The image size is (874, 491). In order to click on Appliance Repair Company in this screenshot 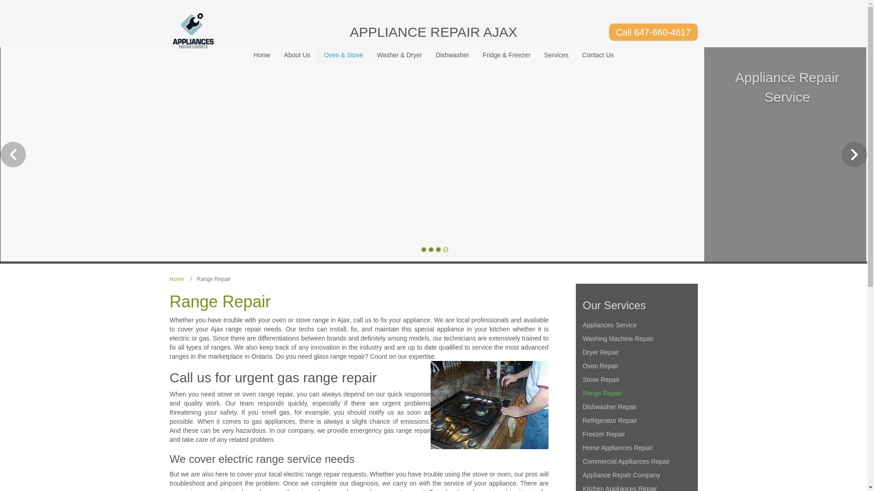, I will do `click(637, 475)`.